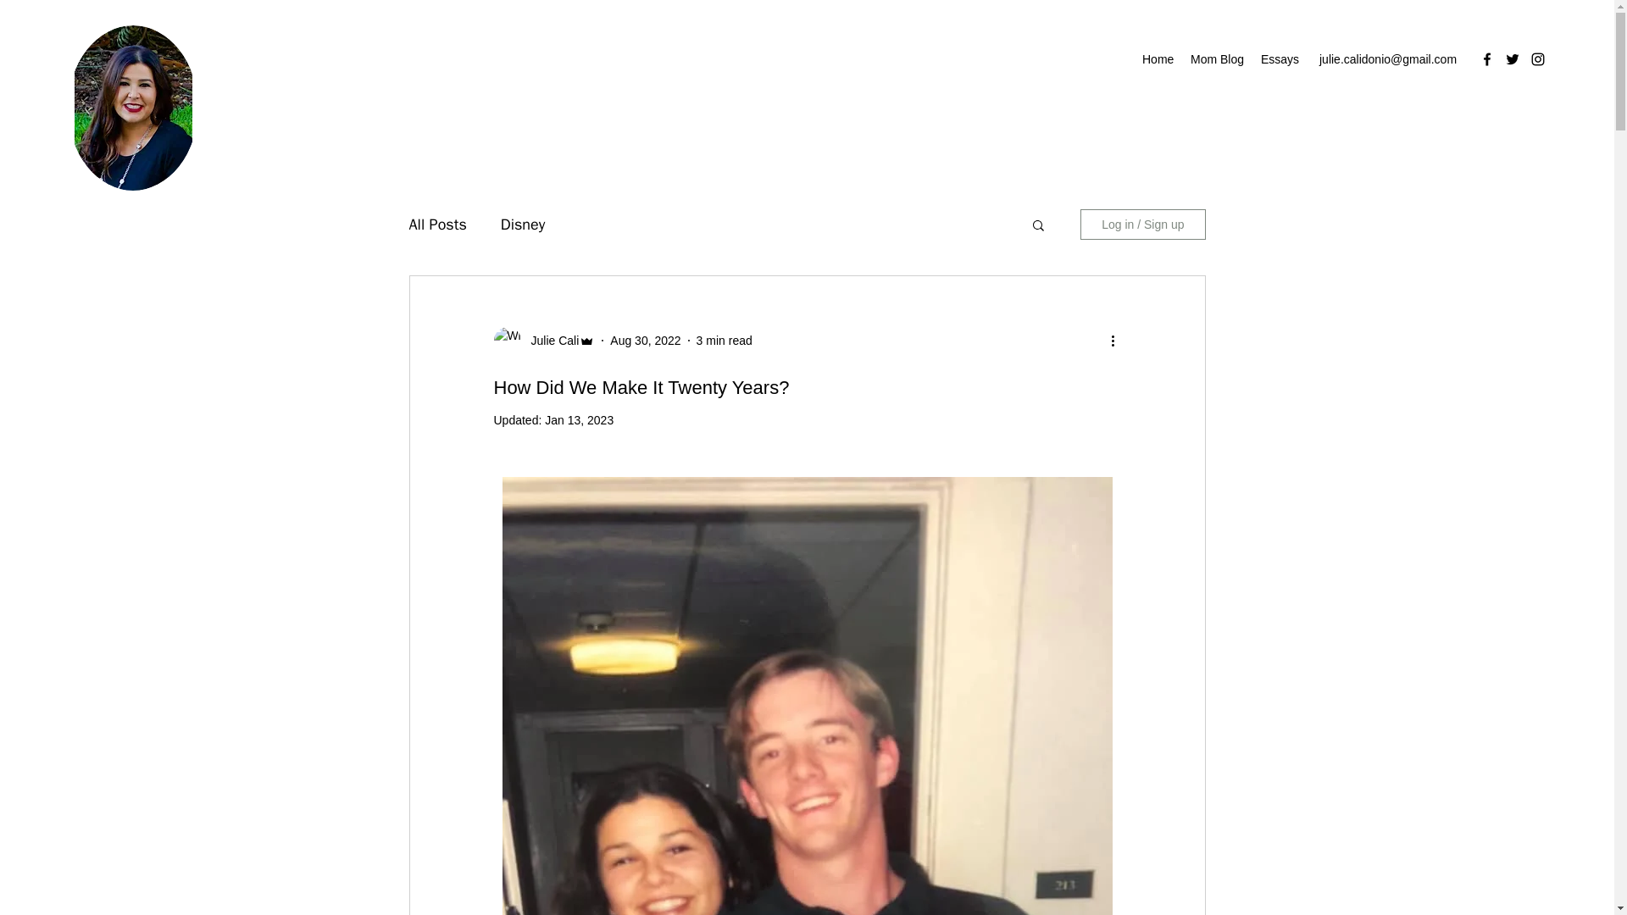 The height and width of the screenshot is (915, 1627). I want to click on 3 min read, so click(724, 341).